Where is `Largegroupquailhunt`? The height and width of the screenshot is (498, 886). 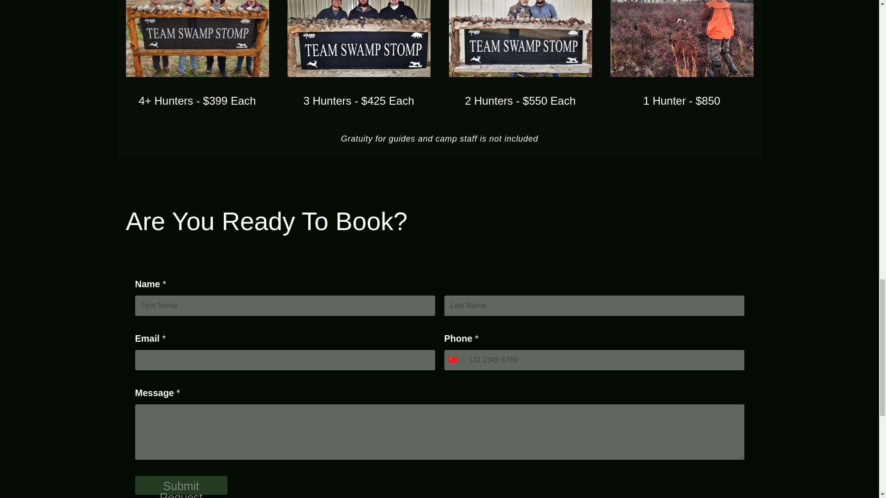 Largegroupquailhunt is located at coordinates (197, 39).